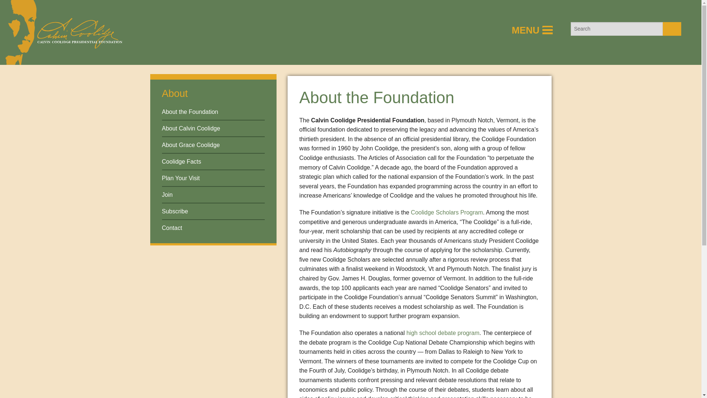 The width and height of the screenshot is (707, 398). Describe the element at coordinates (447, 212) in the screenshot. I see `Coolidge Scholars Program` at that location.